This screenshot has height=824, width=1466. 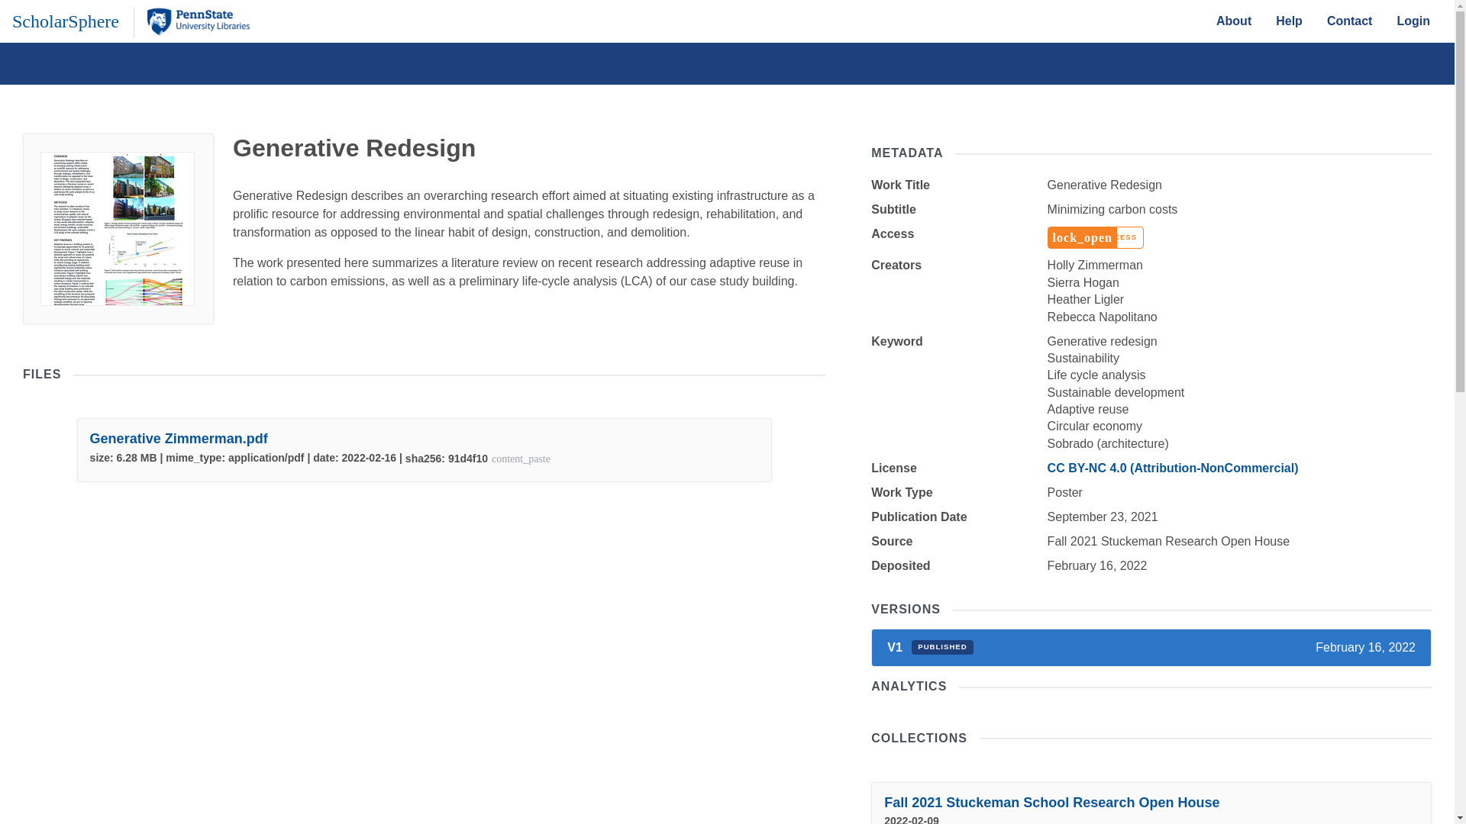 What do you see at coordinates (179, 438) in the screenshot?
I see `Generative Zimmerman.pdf` at bounding box center [179, 438].